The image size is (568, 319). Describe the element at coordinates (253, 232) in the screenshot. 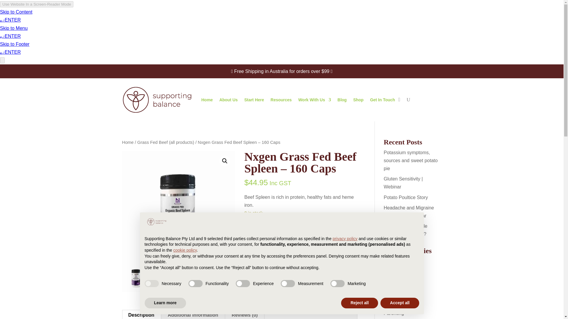

I see `1` at that location.